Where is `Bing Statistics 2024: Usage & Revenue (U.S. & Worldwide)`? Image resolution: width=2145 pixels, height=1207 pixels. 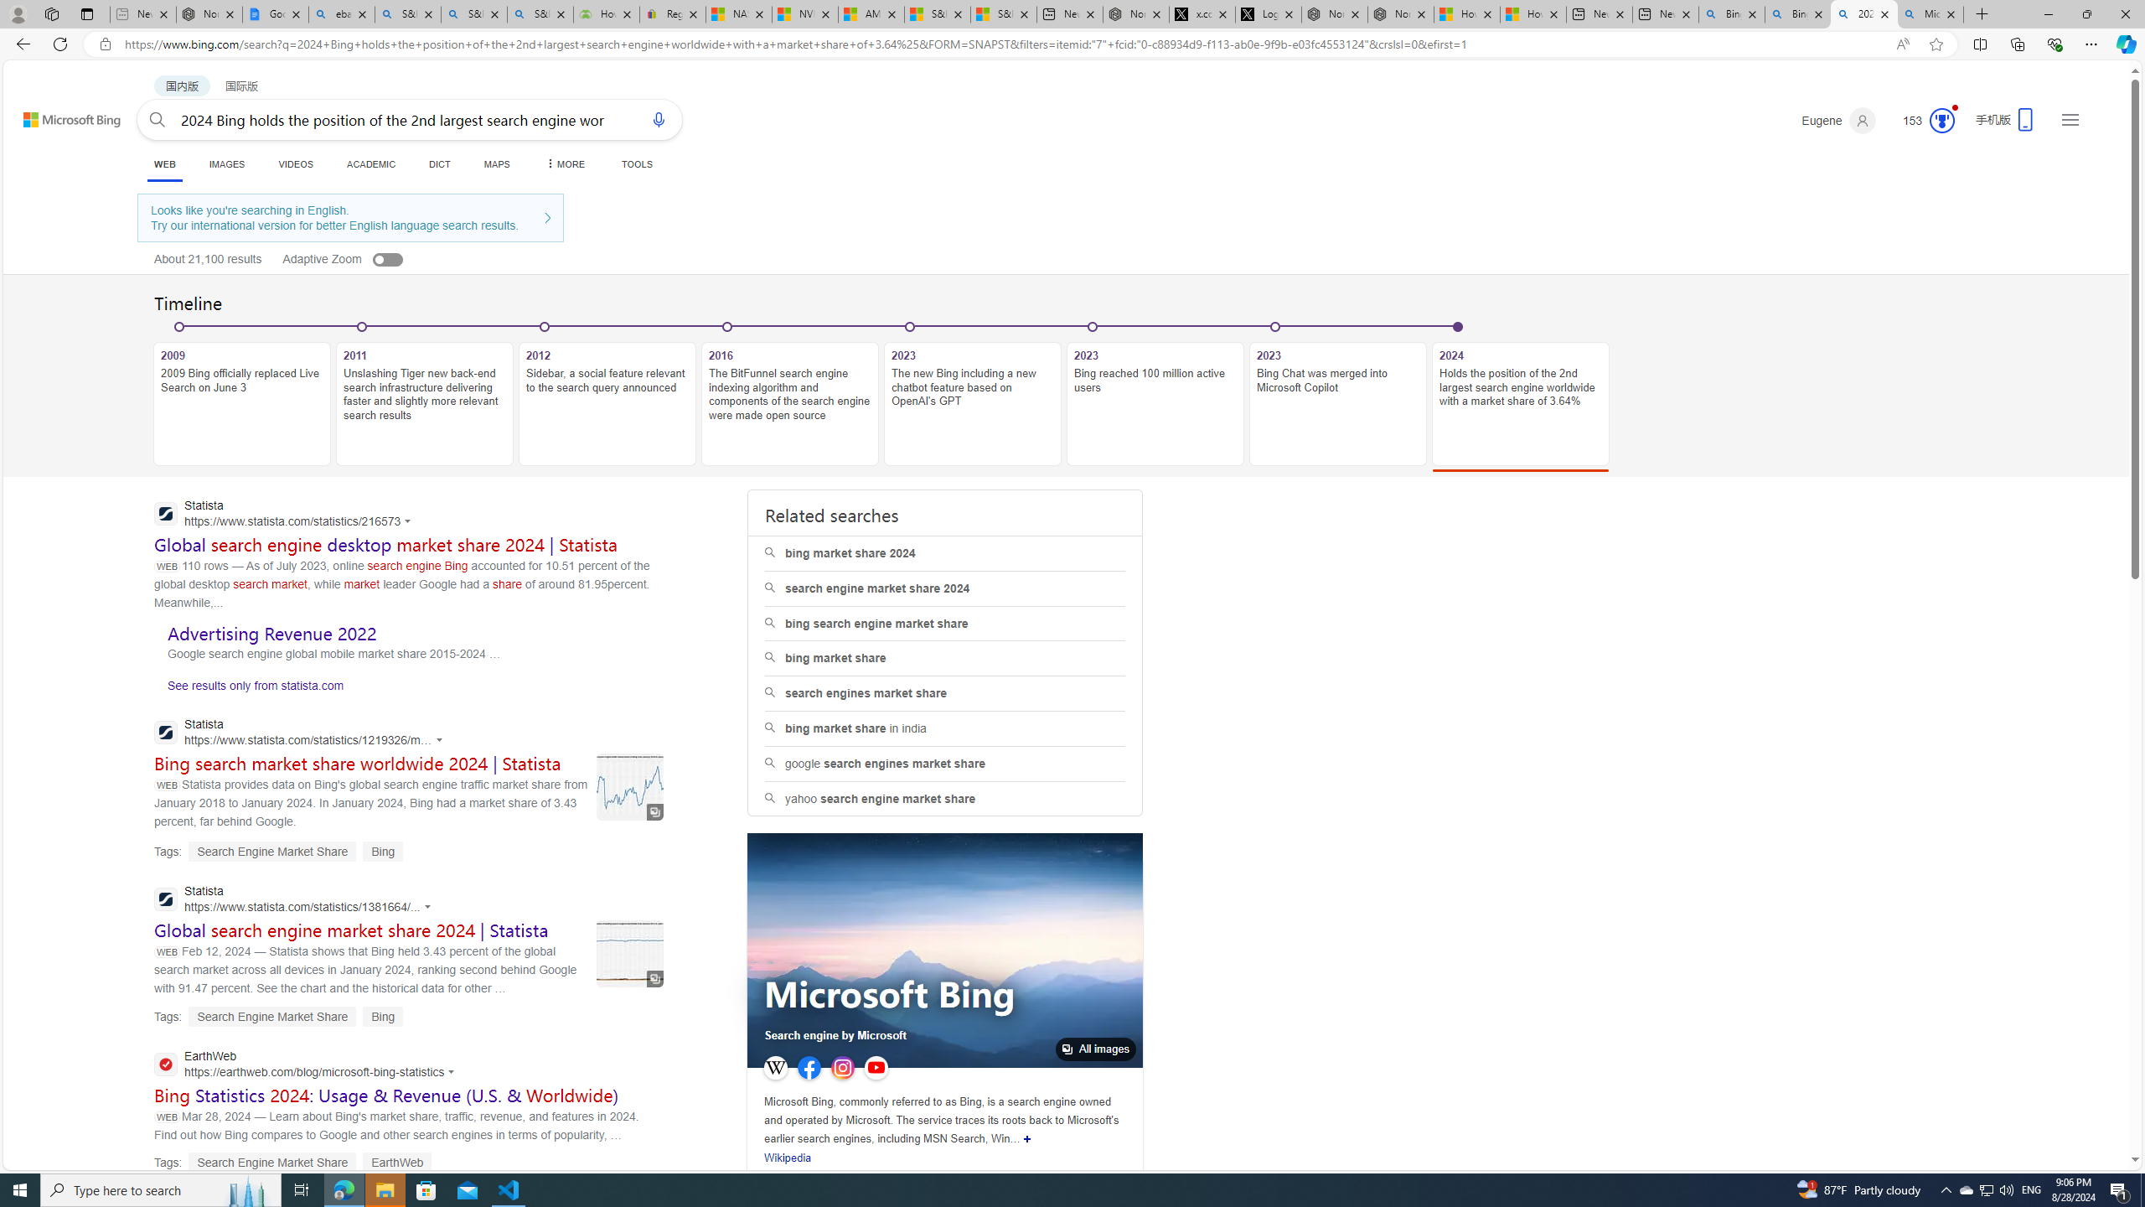
Bing Statistics 2024: Usage & Revenue (U.S. & Worldwide) is located at coordinates (387, 1096).